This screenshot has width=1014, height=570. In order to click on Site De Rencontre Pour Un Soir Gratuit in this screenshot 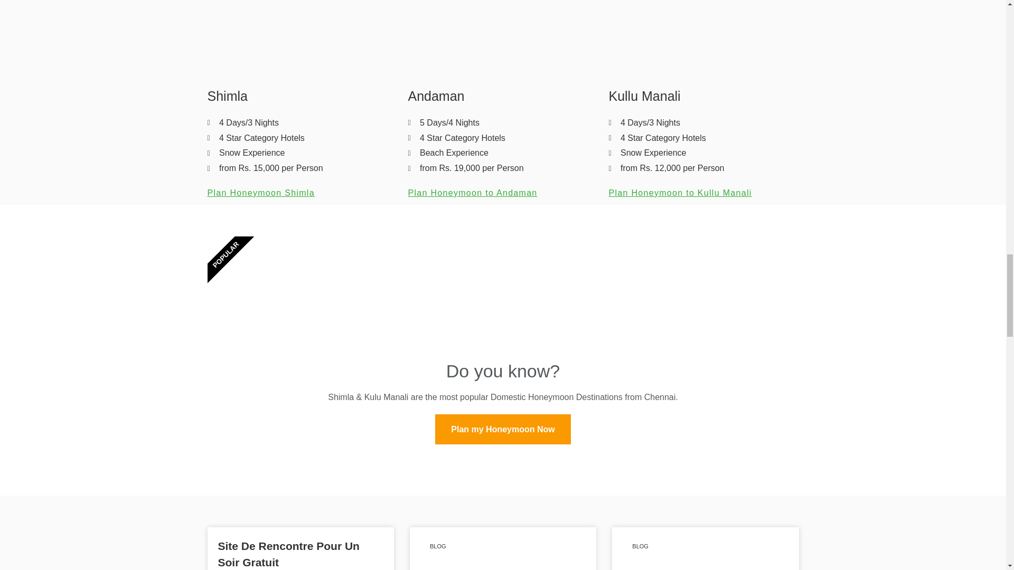, I will do `click(288, 554)`.